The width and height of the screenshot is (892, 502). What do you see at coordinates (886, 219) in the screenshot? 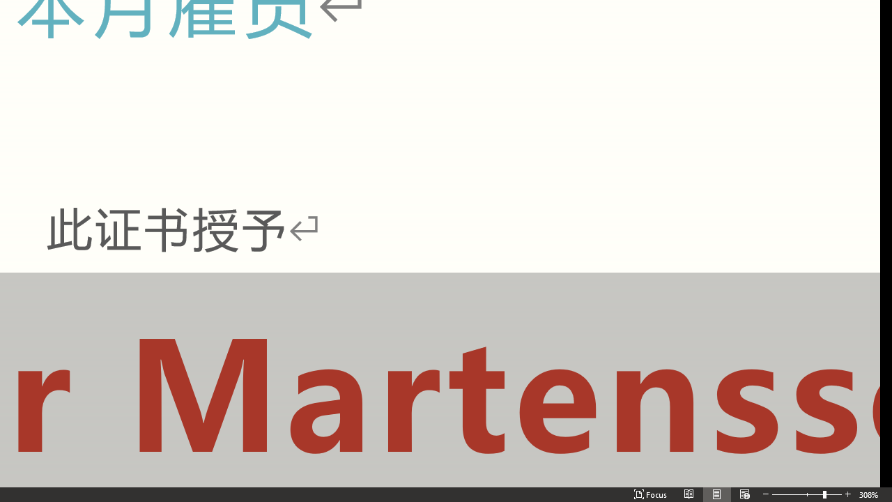
I see `Page down` at bounding box center [886, 219].